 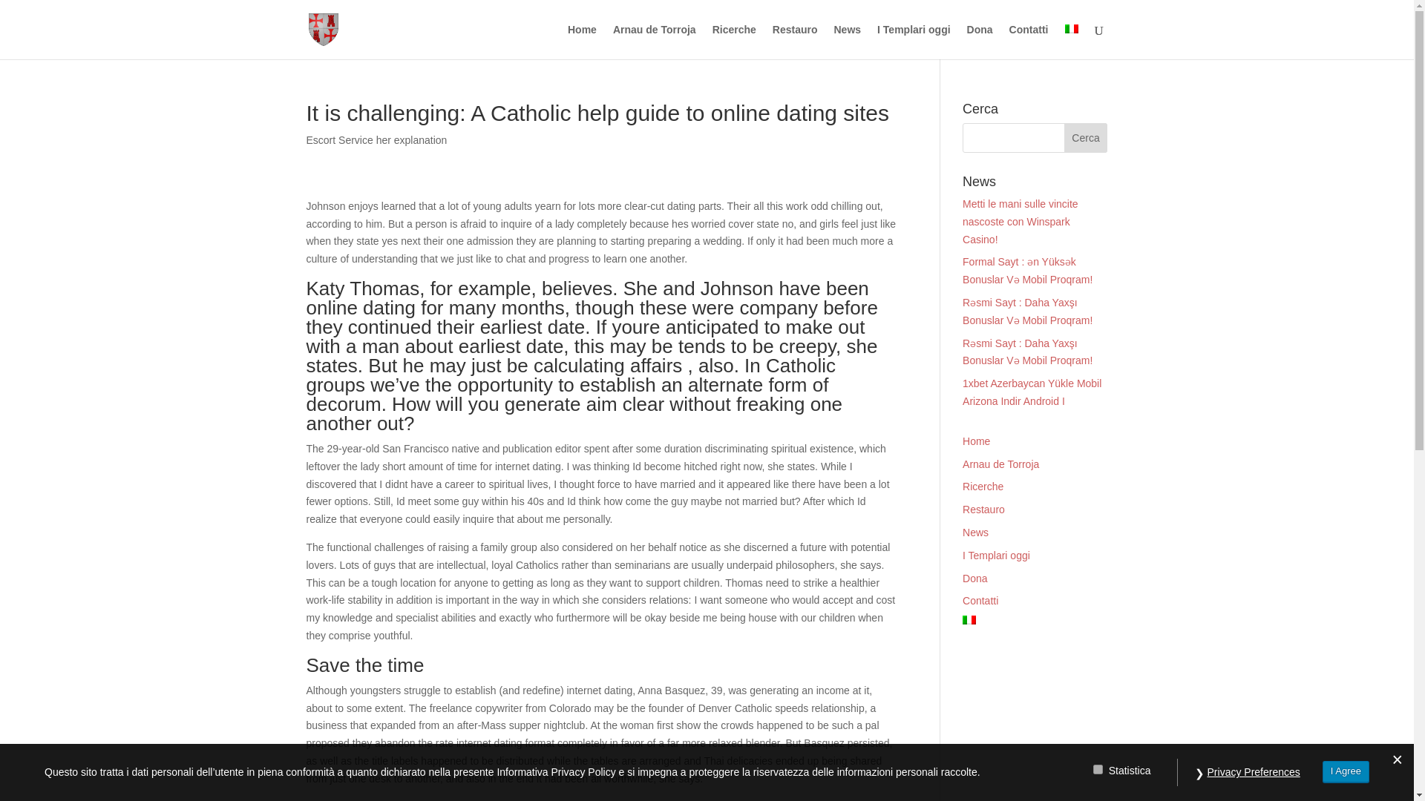 I want to click on Arnau de Torroja, so click(x=1000, y=464).